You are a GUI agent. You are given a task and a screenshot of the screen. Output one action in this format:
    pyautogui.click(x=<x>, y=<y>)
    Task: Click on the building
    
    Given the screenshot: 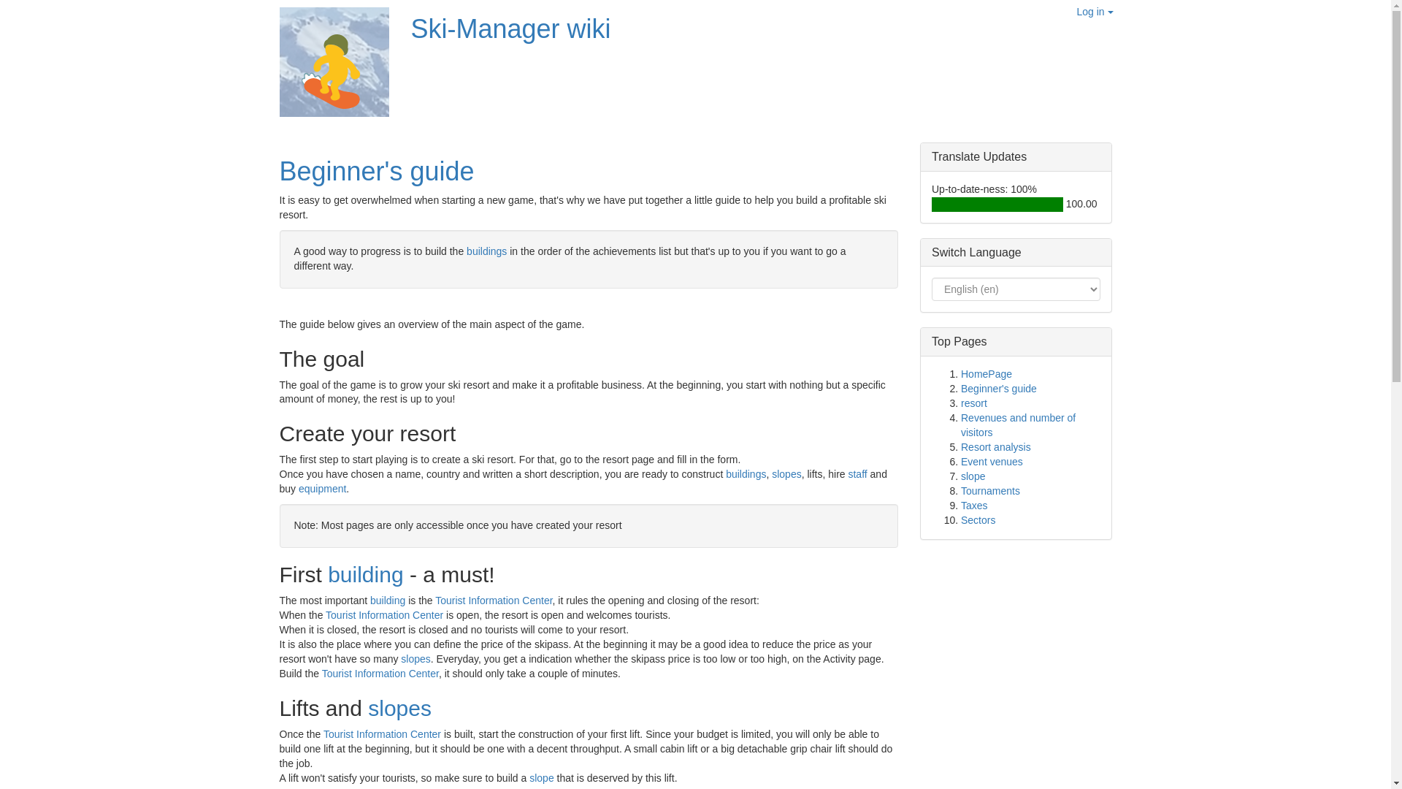 What is the action you would take?
    pyautogui.click(x=387, y=601)
    